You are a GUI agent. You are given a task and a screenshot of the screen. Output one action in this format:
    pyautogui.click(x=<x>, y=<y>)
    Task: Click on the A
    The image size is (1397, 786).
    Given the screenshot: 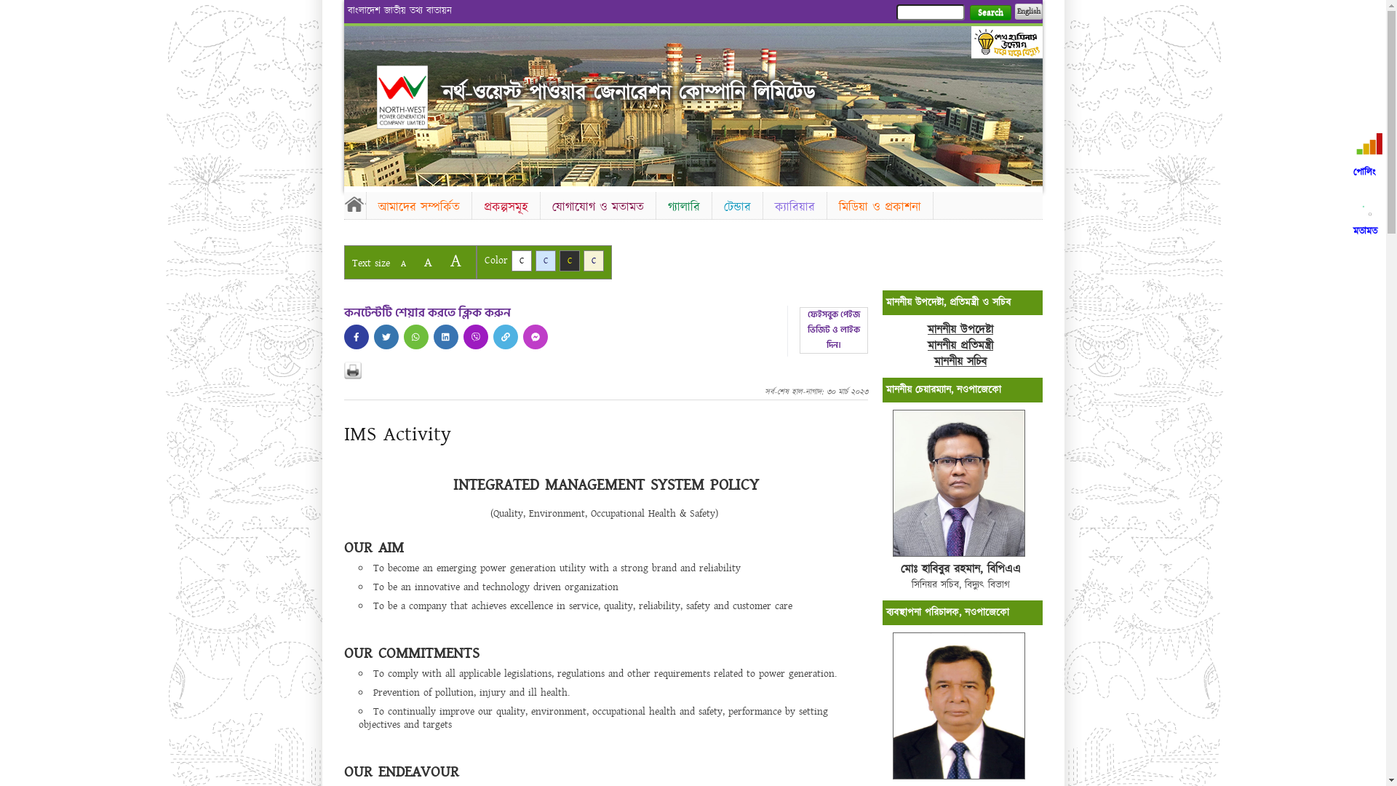 What is the action you would take?
    pyautogui.click(x=428, y=262)
    